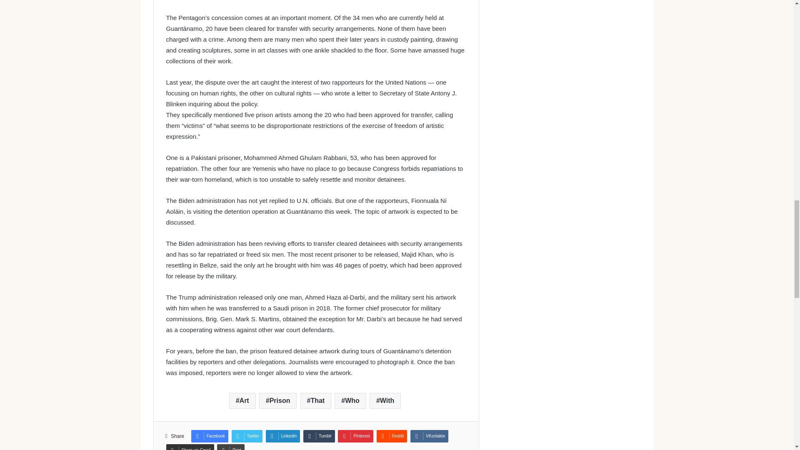 This screenshot has width=800, height=450. What do you see at coordinates (385, 400) in the screenshot?
I see `With` at bounding box center [385, 400].